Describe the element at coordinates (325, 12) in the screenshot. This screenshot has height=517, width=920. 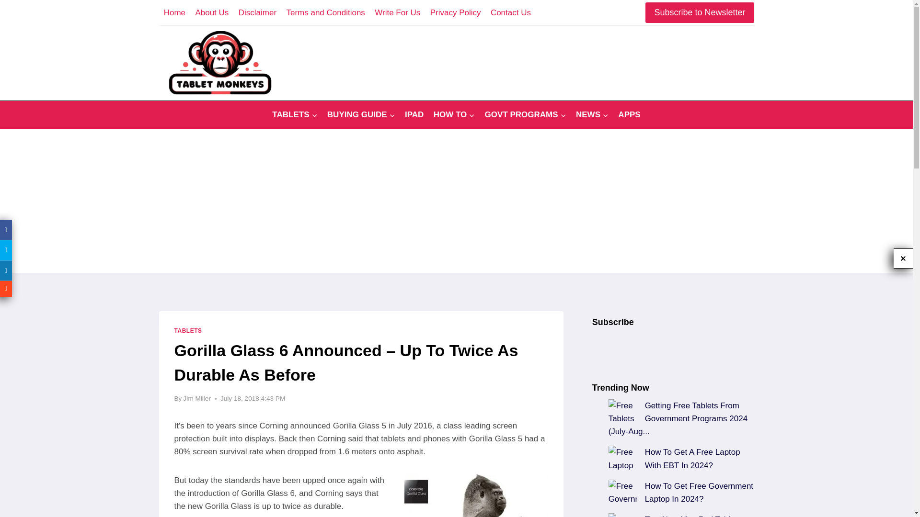
I see `Terms and Conditions` at that location.